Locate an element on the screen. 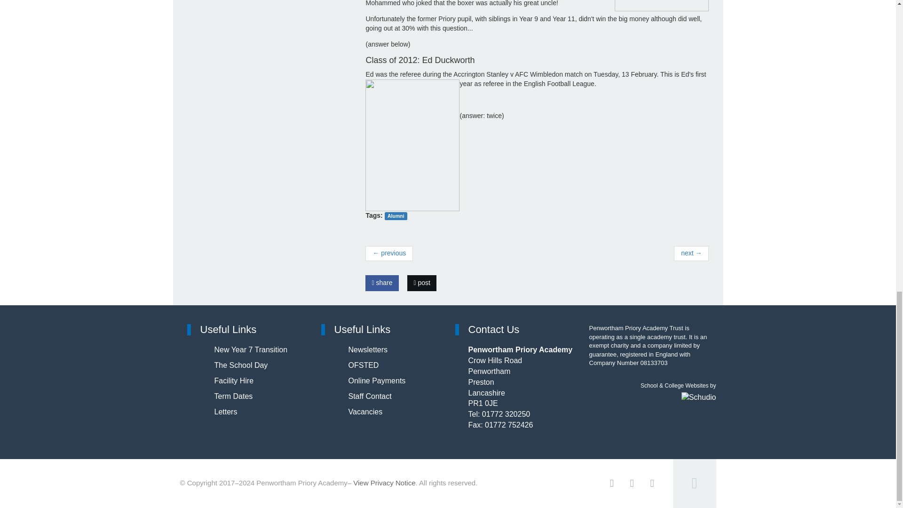 This screenshot has height=508, width=903. Mrs Elliott's cool reader's club - Jess is located at coordinates (389, 253).